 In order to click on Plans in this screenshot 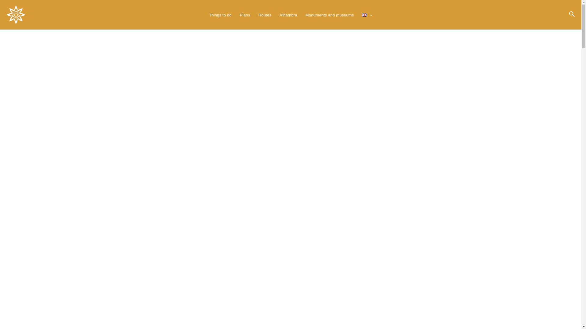, I will do `click(245, 15)`.